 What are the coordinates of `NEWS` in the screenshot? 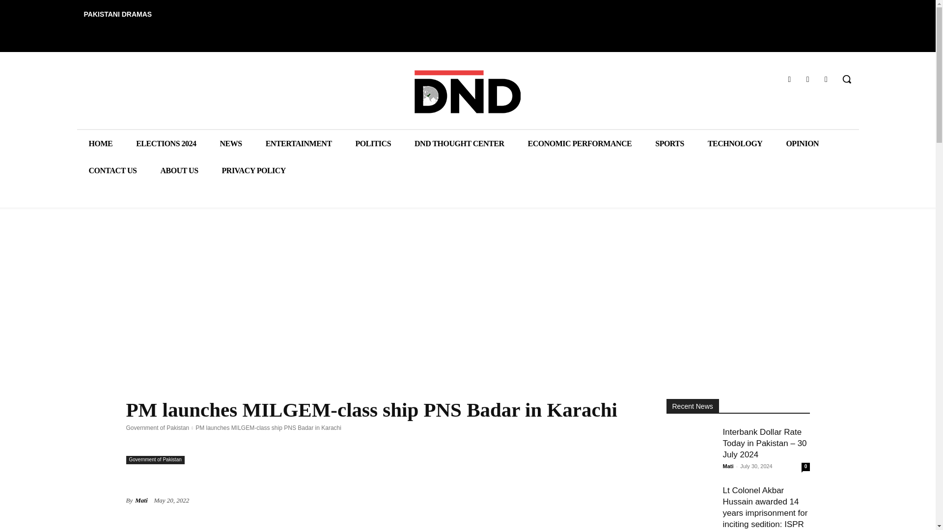 It's located at (231, 143).